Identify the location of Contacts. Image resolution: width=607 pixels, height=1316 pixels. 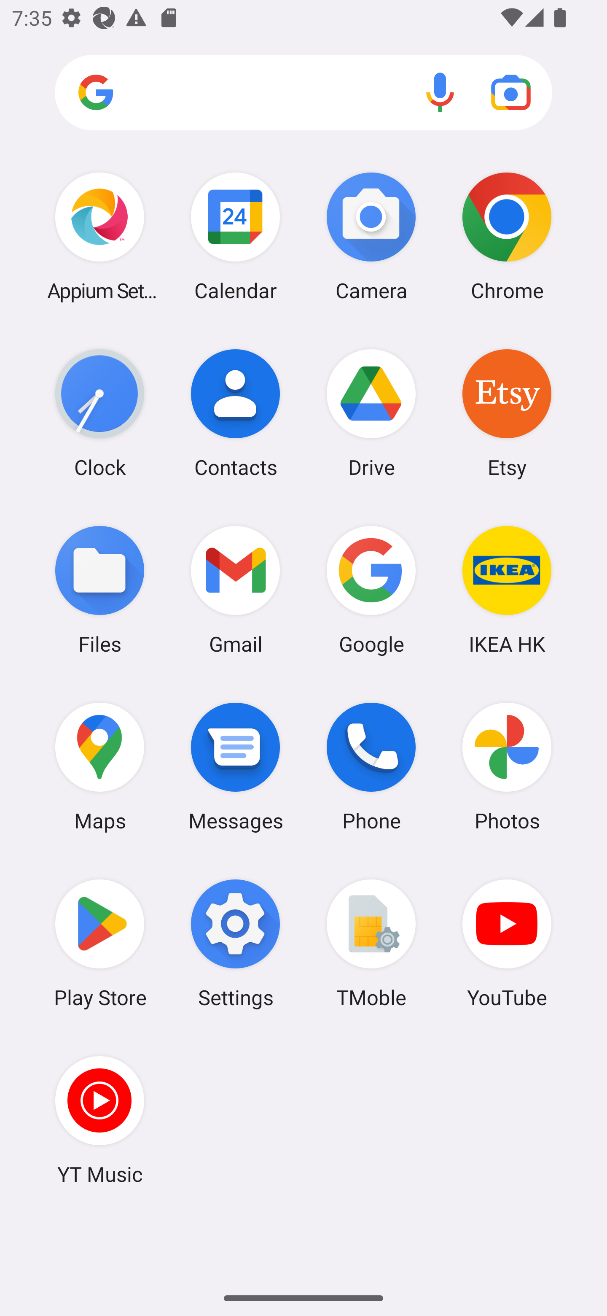
(235, 413).